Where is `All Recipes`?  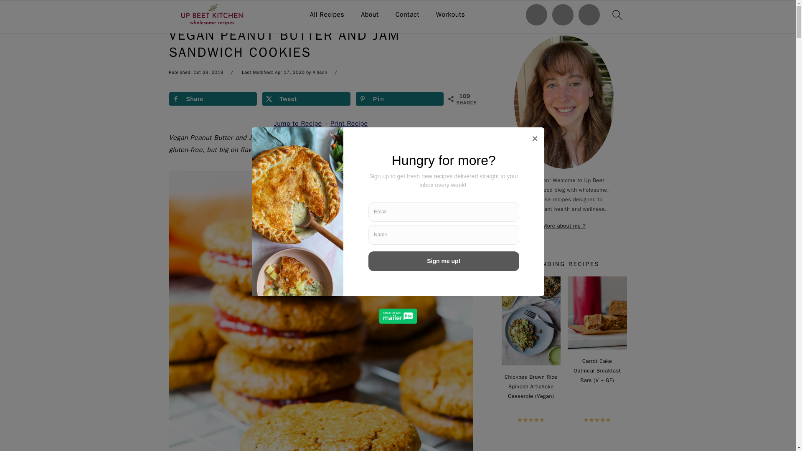 All Recipes is located at coordinates (327, 15).